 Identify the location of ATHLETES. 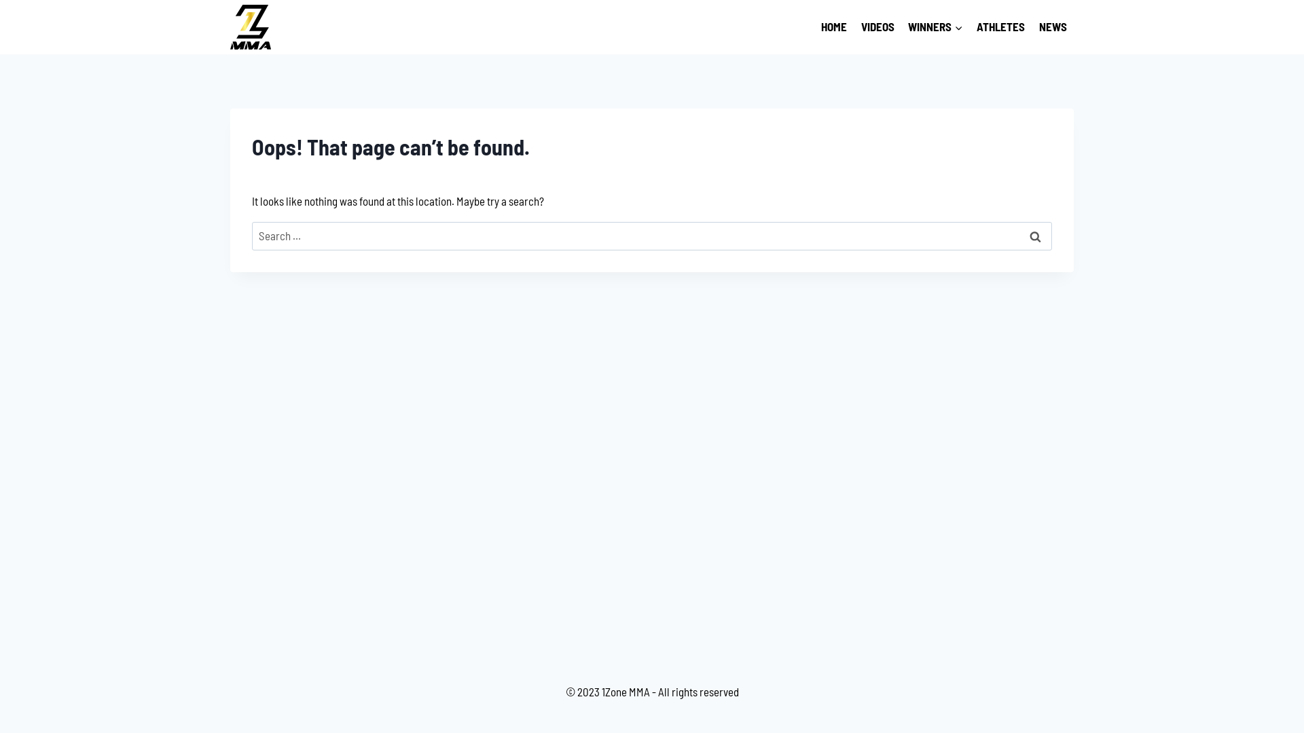
(1001, 27).